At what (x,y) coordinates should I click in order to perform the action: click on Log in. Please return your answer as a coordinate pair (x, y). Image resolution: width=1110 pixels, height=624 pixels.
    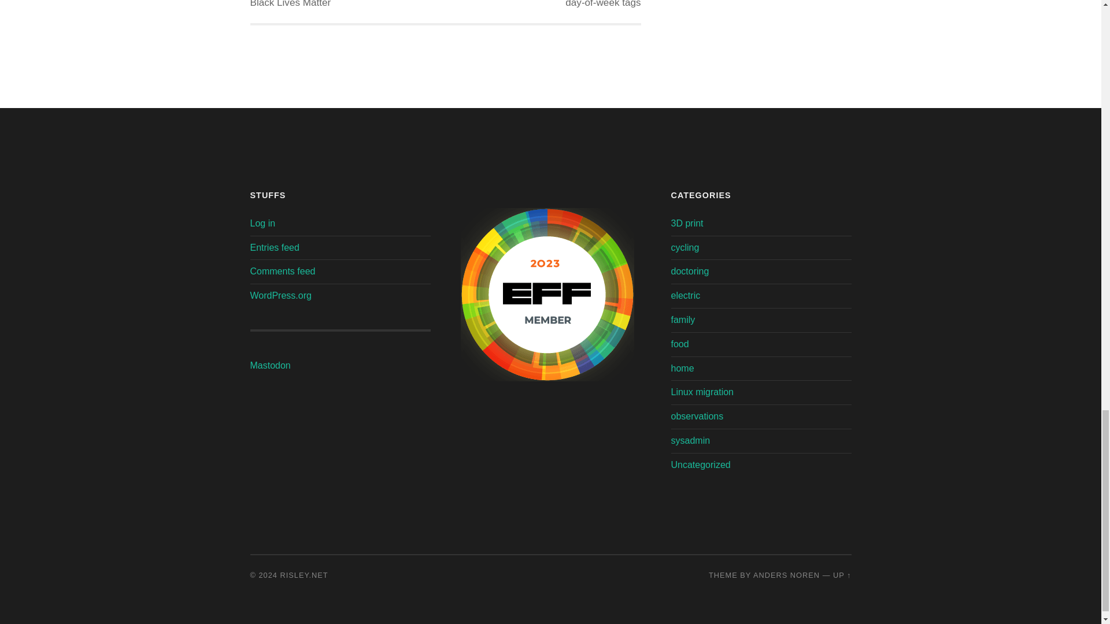
    Looking at the image, I should click on (262, 223).